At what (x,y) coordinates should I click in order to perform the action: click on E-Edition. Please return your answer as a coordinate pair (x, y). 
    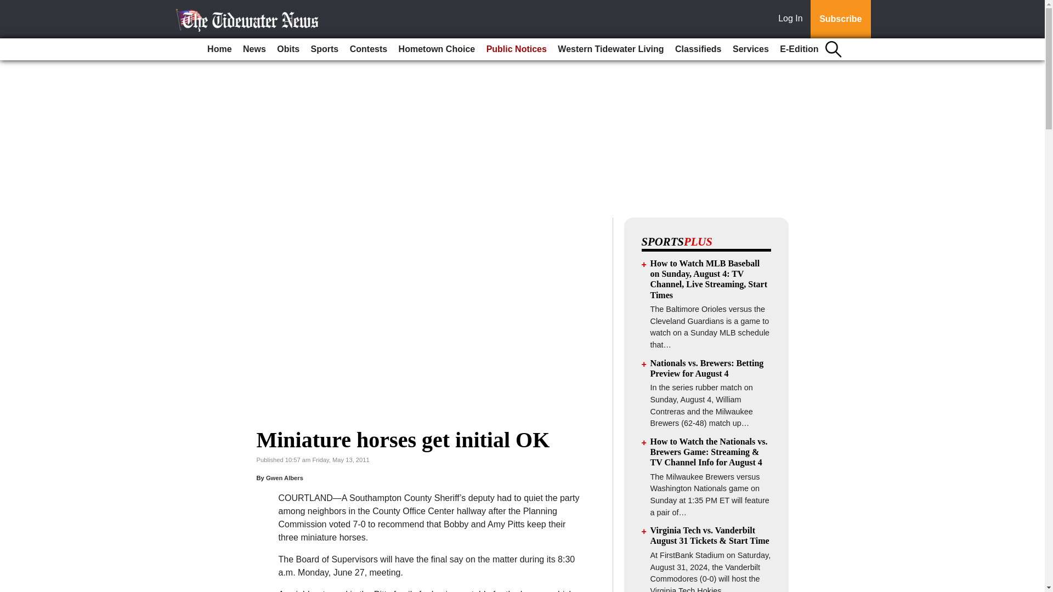
    Looking at the image, I should click on (799, 49).